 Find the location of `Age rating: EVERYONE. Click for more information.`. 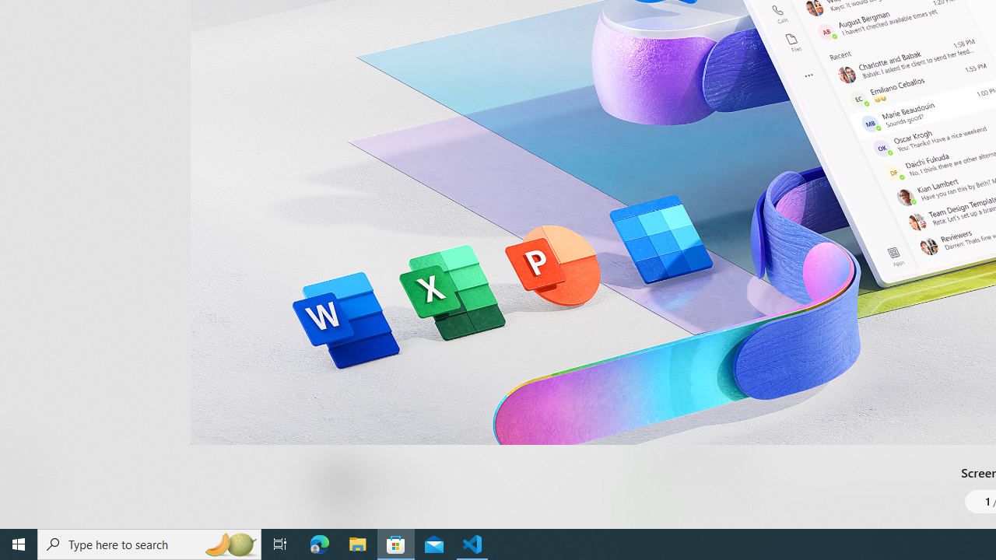

Age rating: EVERYONE. Click for more information. is located at coordinates (394, 482).